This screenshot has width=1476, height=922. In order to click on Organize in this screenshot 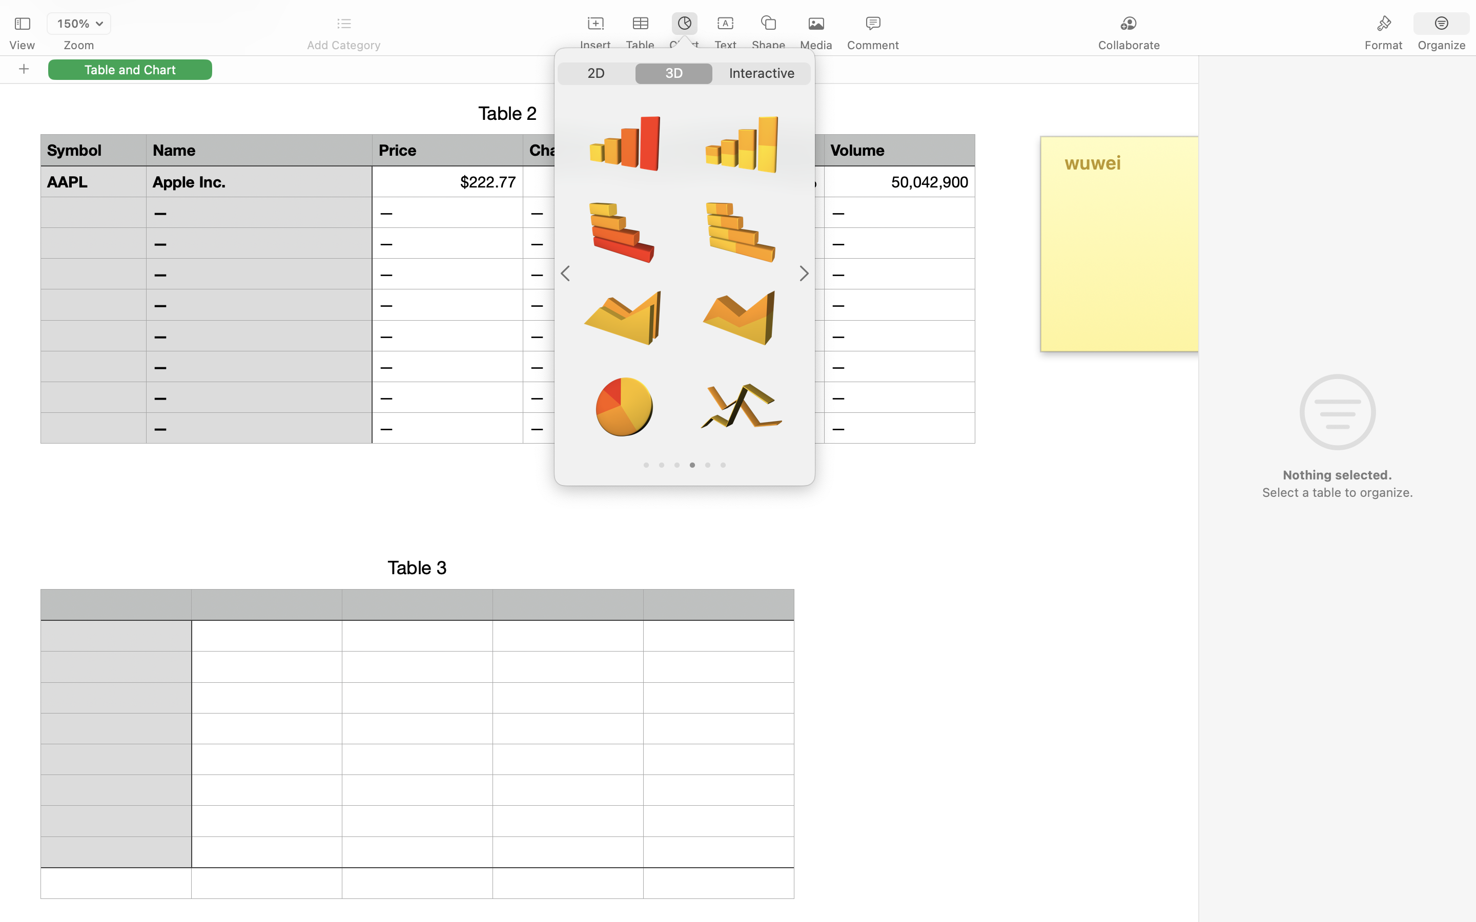, I will do `click(1441, 45)`.